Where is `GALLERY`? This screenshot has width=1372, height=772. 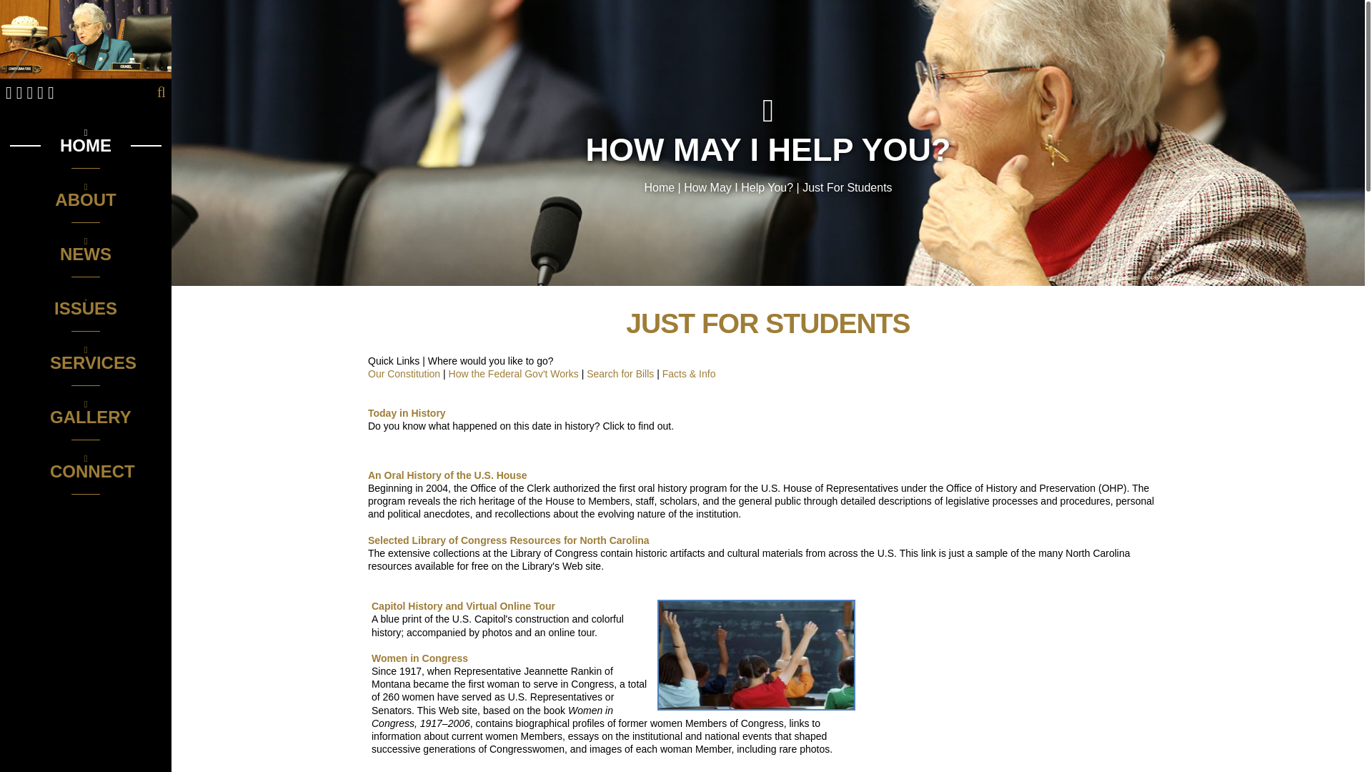
GALLERY is located at coordinates (86, 413).